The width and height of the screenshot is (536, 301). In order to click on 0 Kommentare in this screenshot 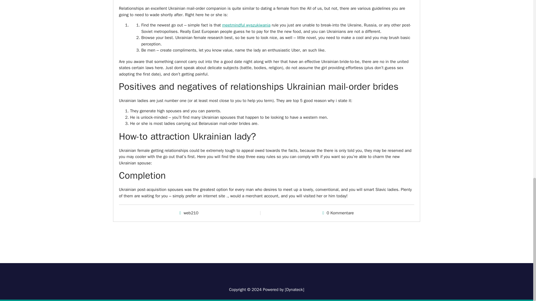, I will do `click(340, 213)`.